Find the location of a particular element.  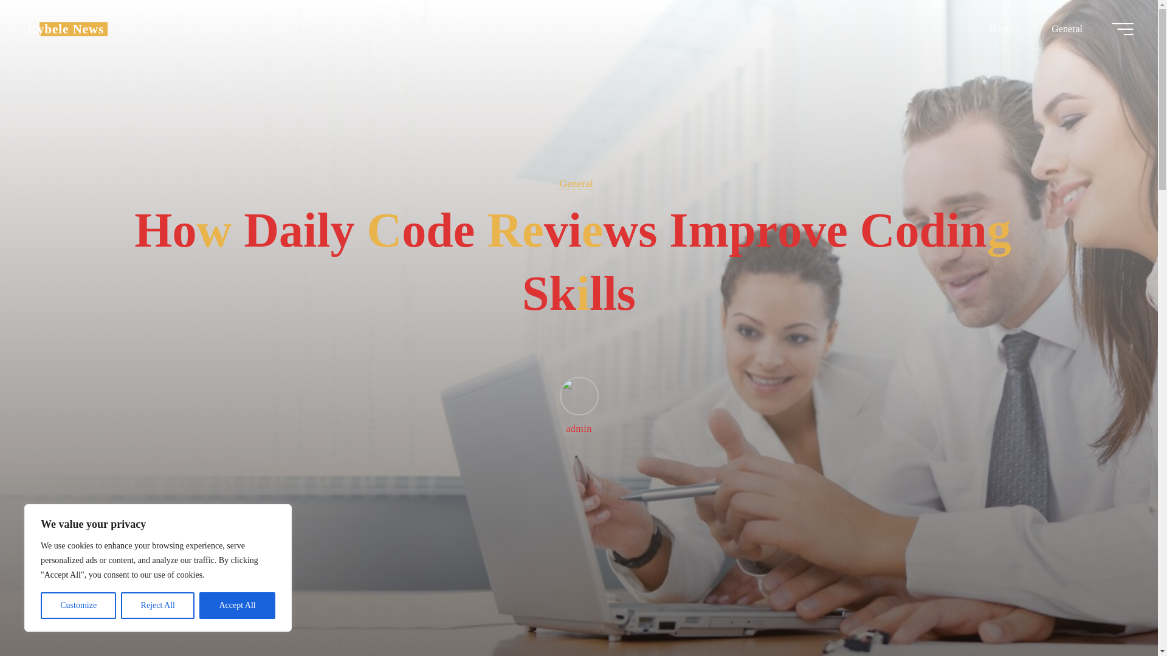

Read more is located at coordinates (579, 580).